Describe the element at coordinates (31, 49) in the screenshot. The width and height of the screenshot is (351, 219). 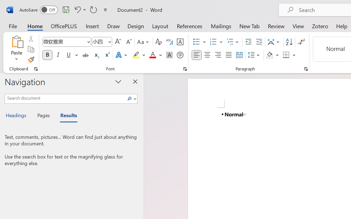
I see `Copy` at that location.